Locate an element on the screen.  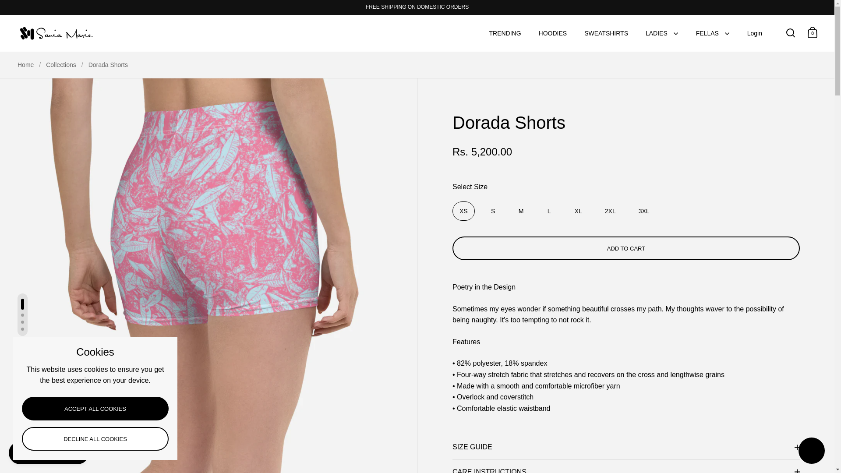
SWEATSHIRTS is located at coordinates (606, 33).